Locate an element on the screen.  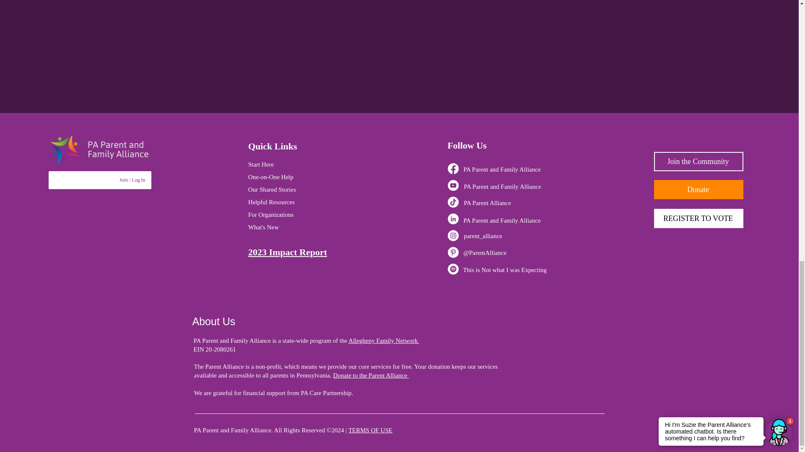
PA Parent and Family Alliance is located at coordinates (501, 220).